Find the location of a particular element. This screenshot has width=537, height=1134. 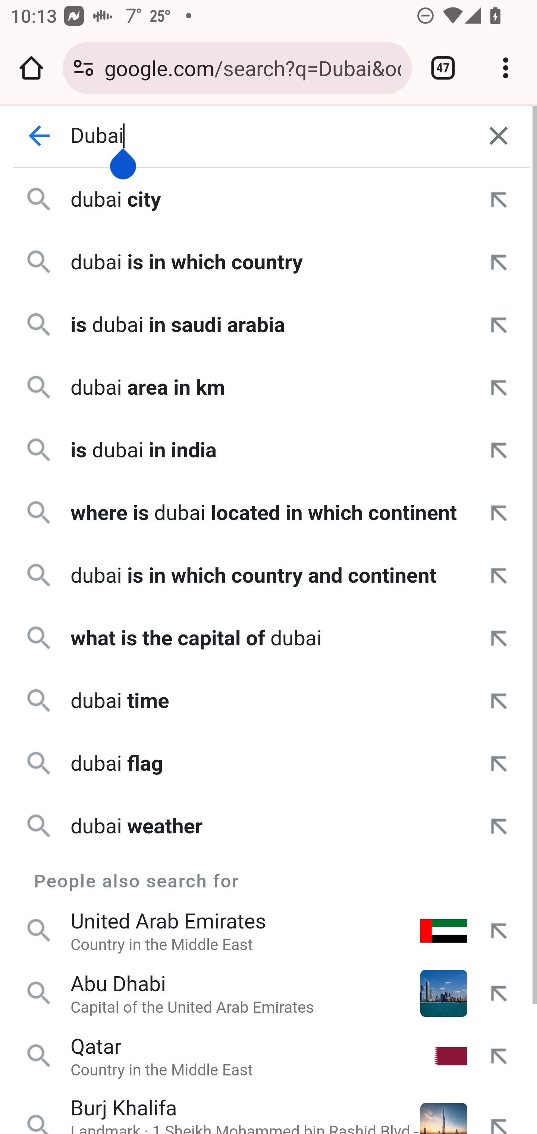

Switch or close tabs is located at coordinates (443, 68).